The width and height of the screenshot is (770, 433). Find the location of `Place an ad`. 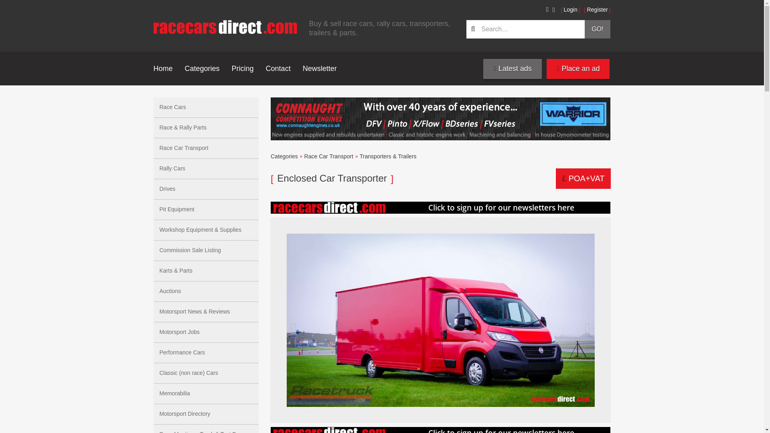

Place an ad is located at coordinates (578, 69).